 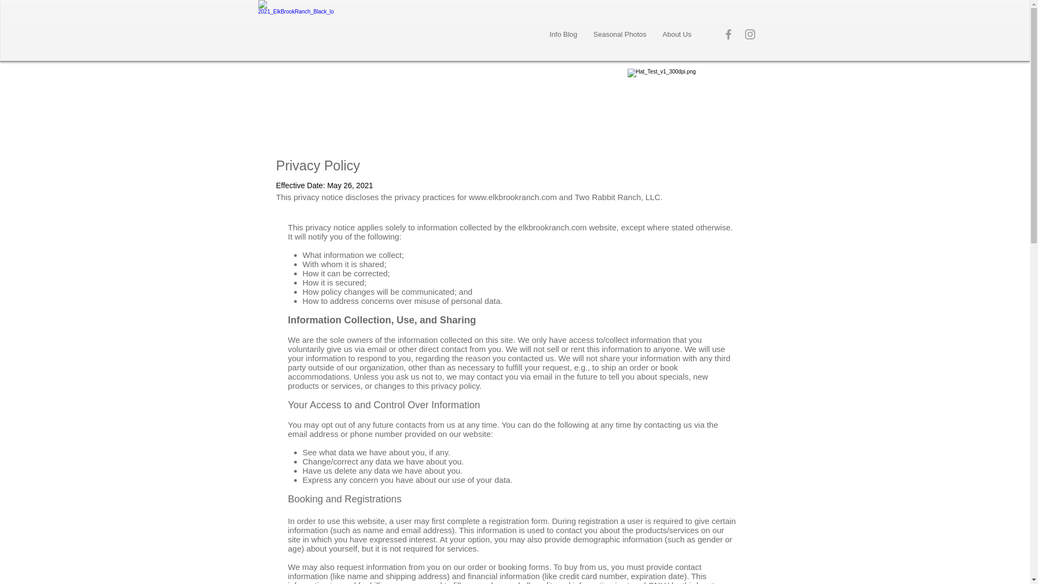 I want to click on www.elkbrookranch.com, so click(x=513, y=197).